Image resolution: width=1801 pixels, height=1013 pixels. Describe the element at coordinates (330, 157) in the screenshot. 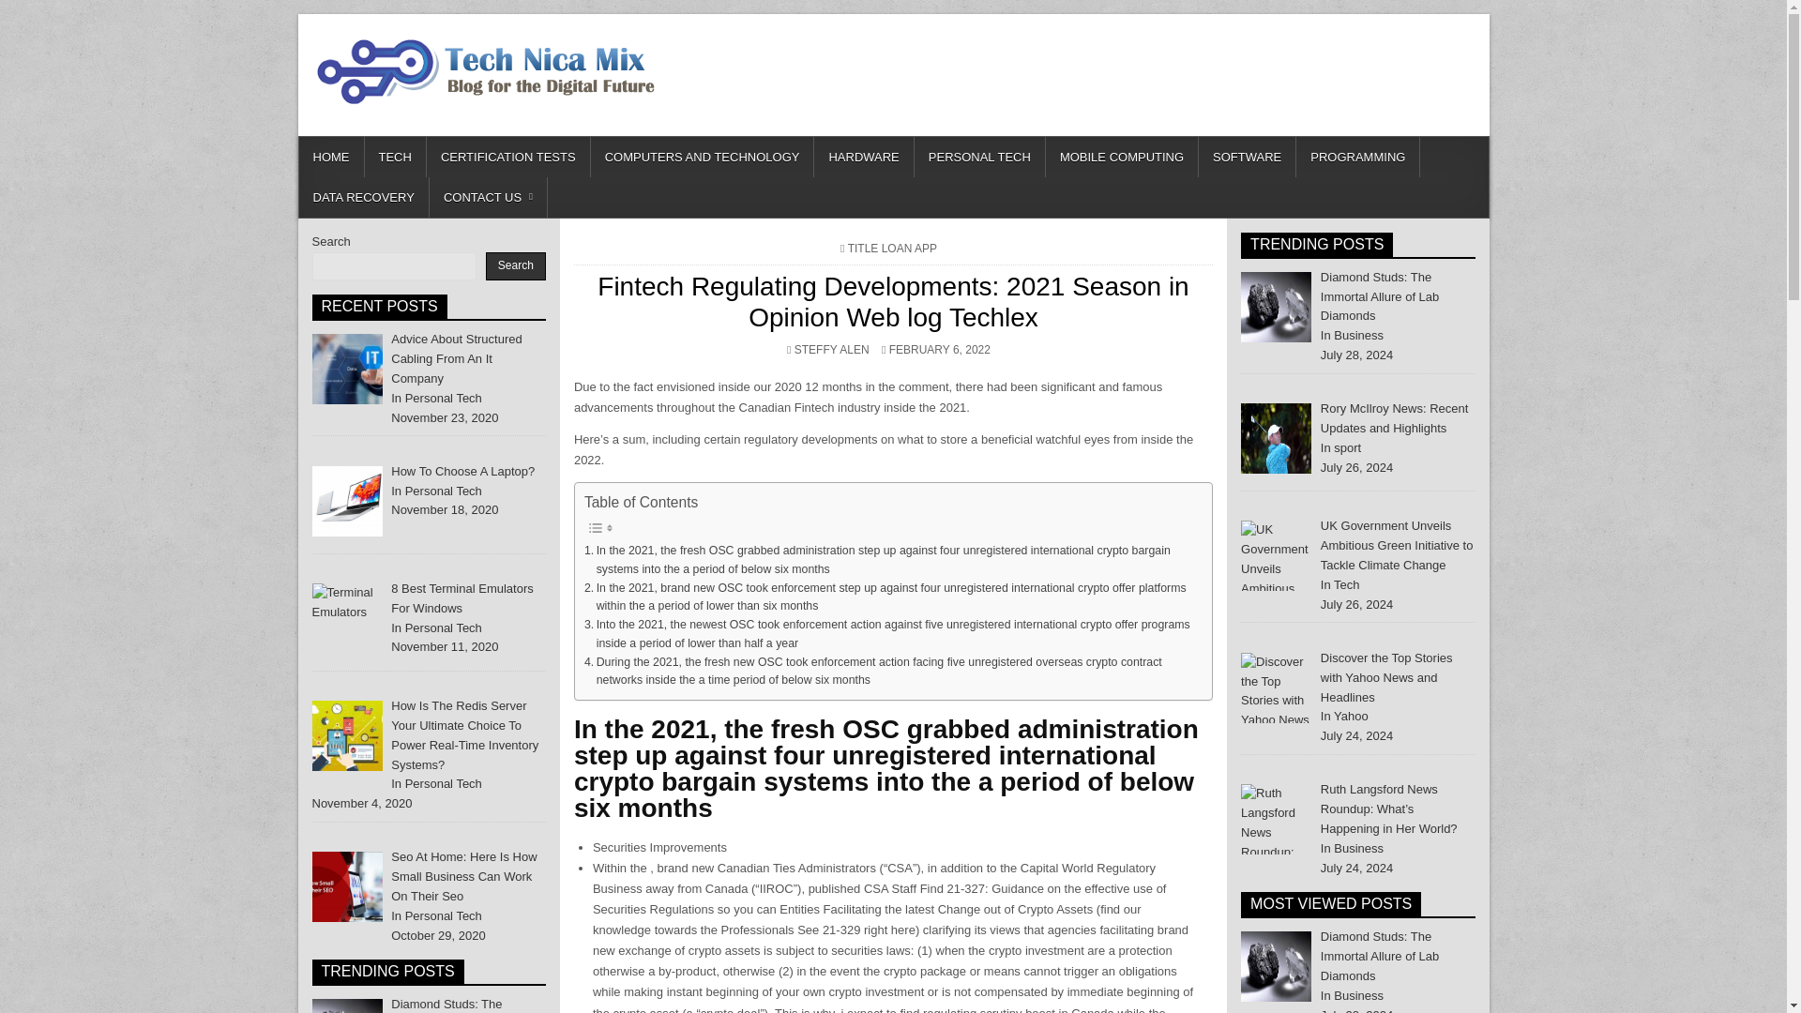

I see `HOME` at that location.